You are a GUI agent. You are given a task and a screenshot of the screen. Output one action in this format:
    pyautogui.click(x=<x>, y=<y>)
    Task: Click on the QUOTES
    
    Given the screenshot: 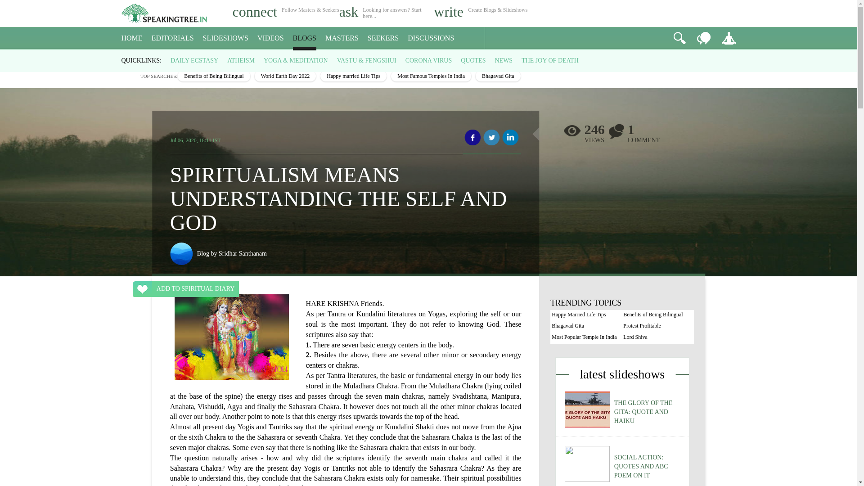 What is the action you would take?
    pyautogui.click(x=473, y=60)
    